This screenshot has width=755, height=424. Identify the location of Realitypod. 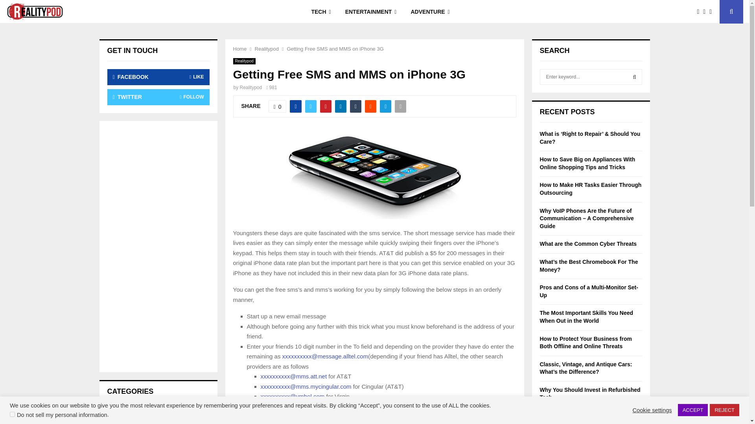
(244, 61).